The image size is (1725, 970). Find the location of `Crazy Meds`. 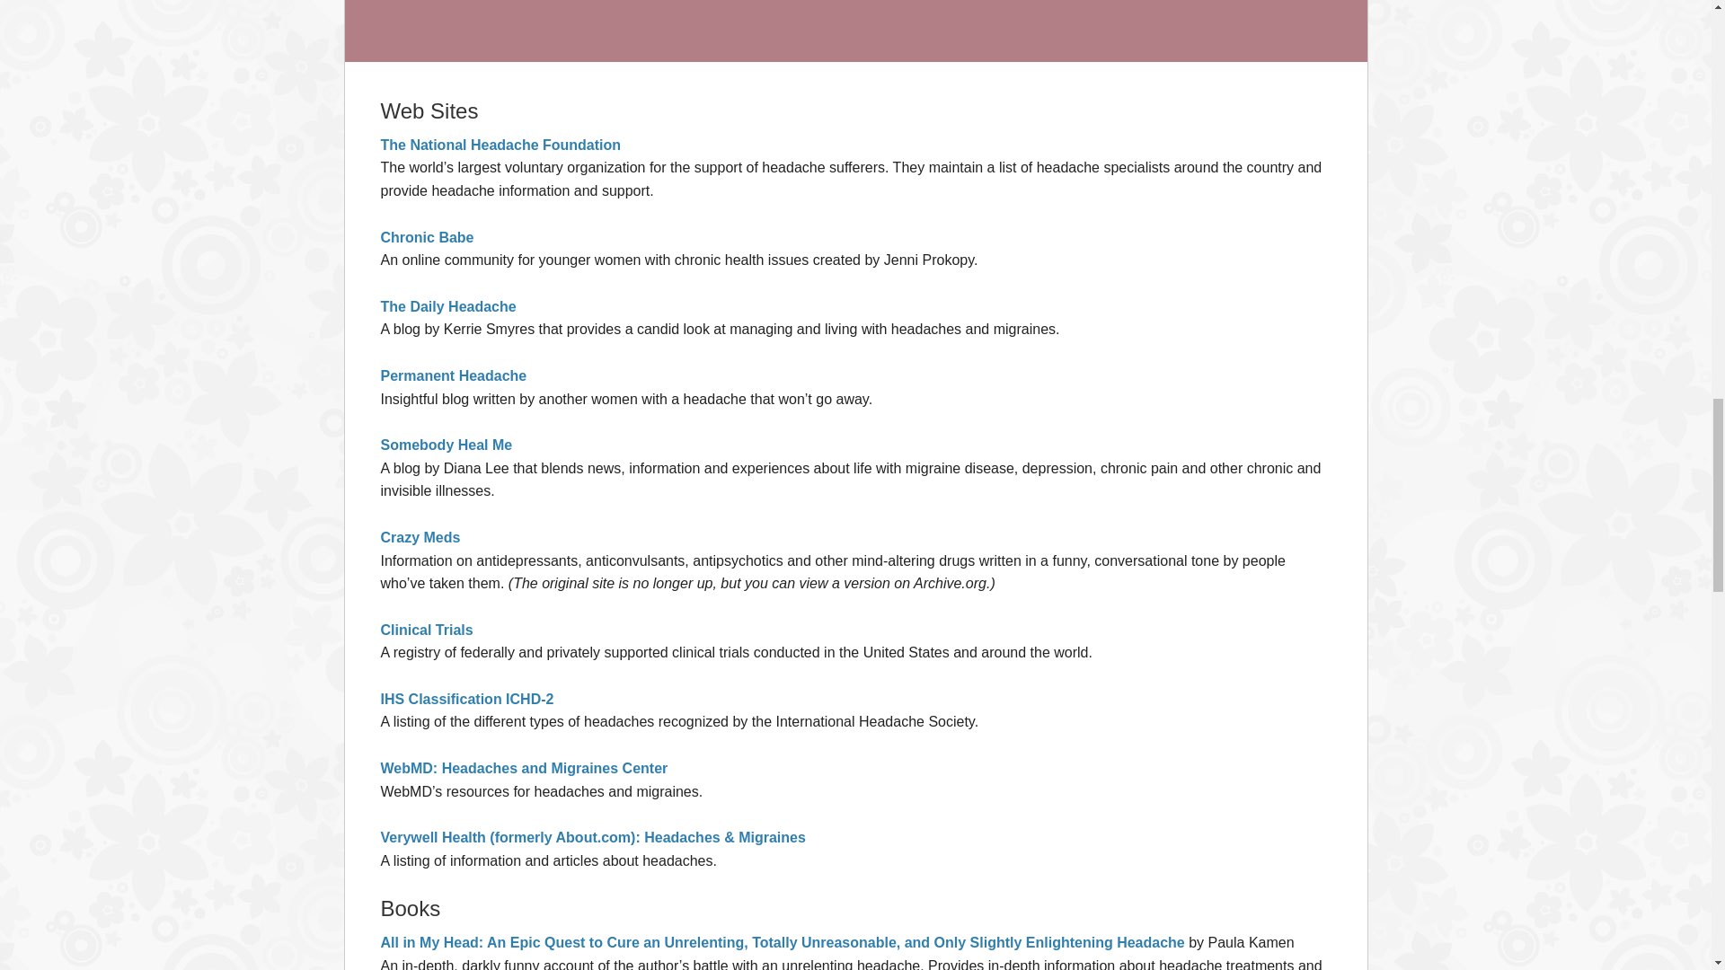

Crazy Meds is located at coordinates (420, 537).